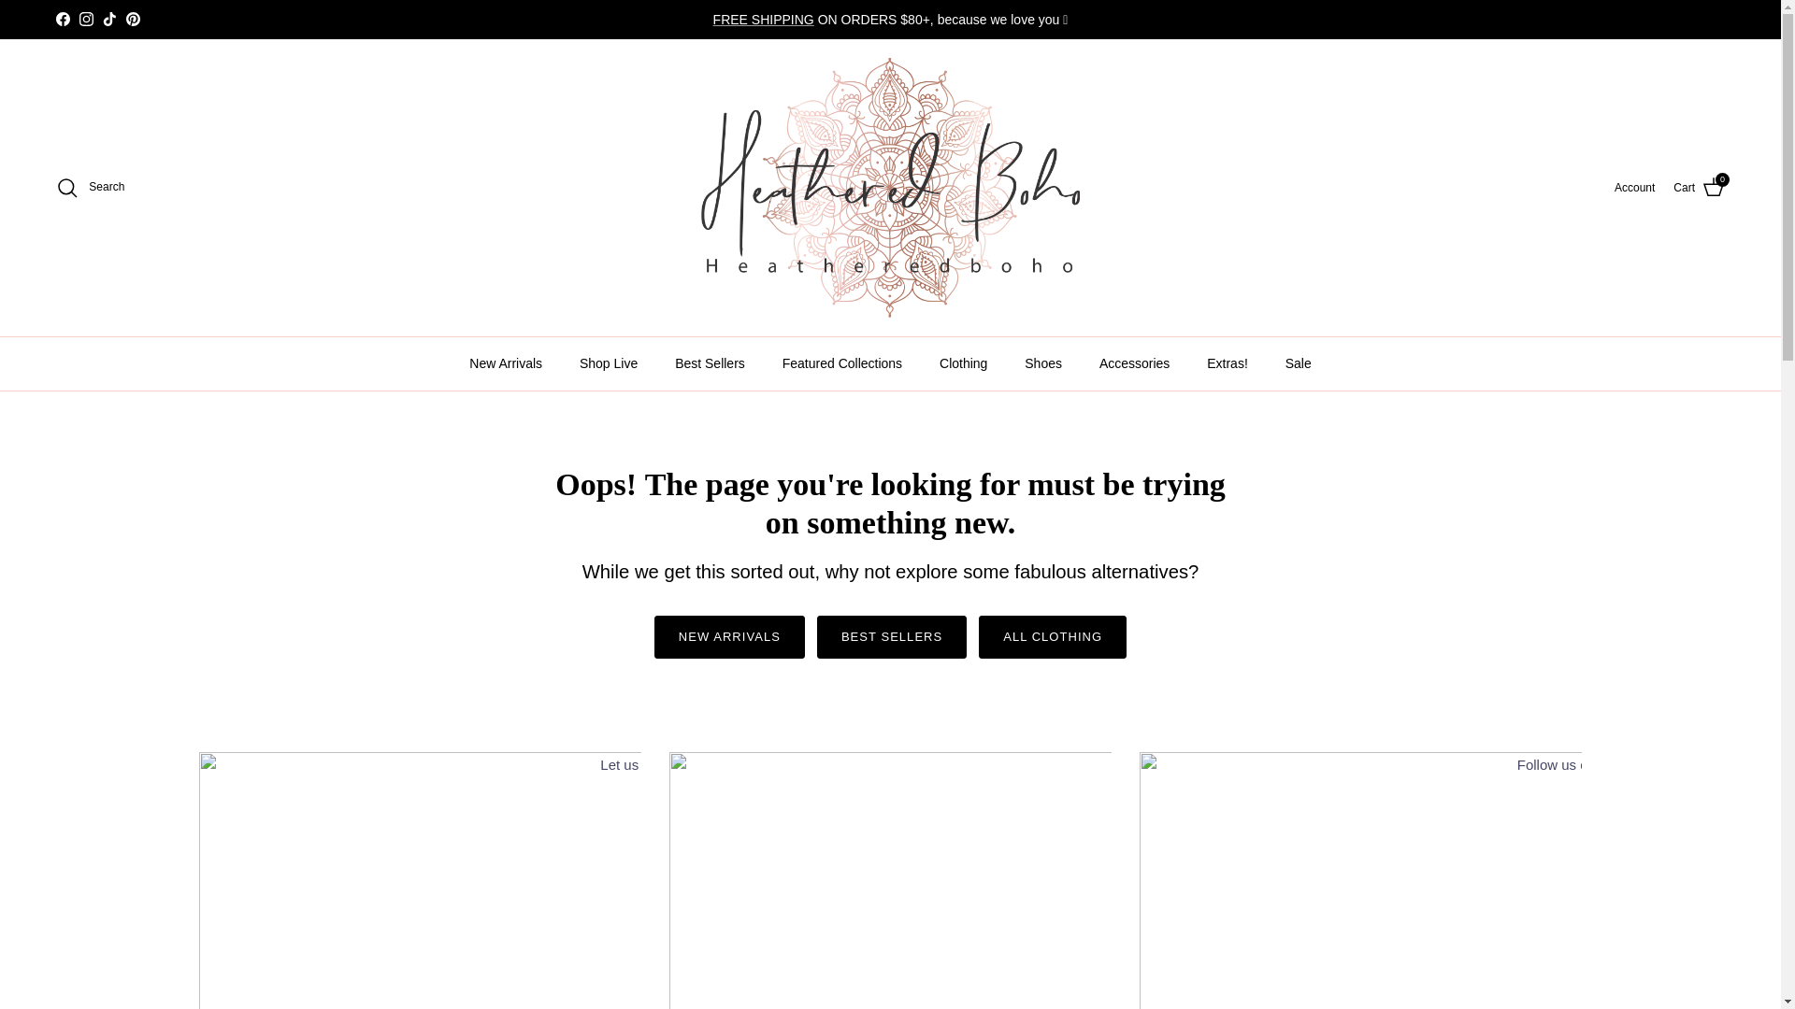 The width and height of the screenshot is (1795, 1009). I want to click on TikTok, so click(108, 19).